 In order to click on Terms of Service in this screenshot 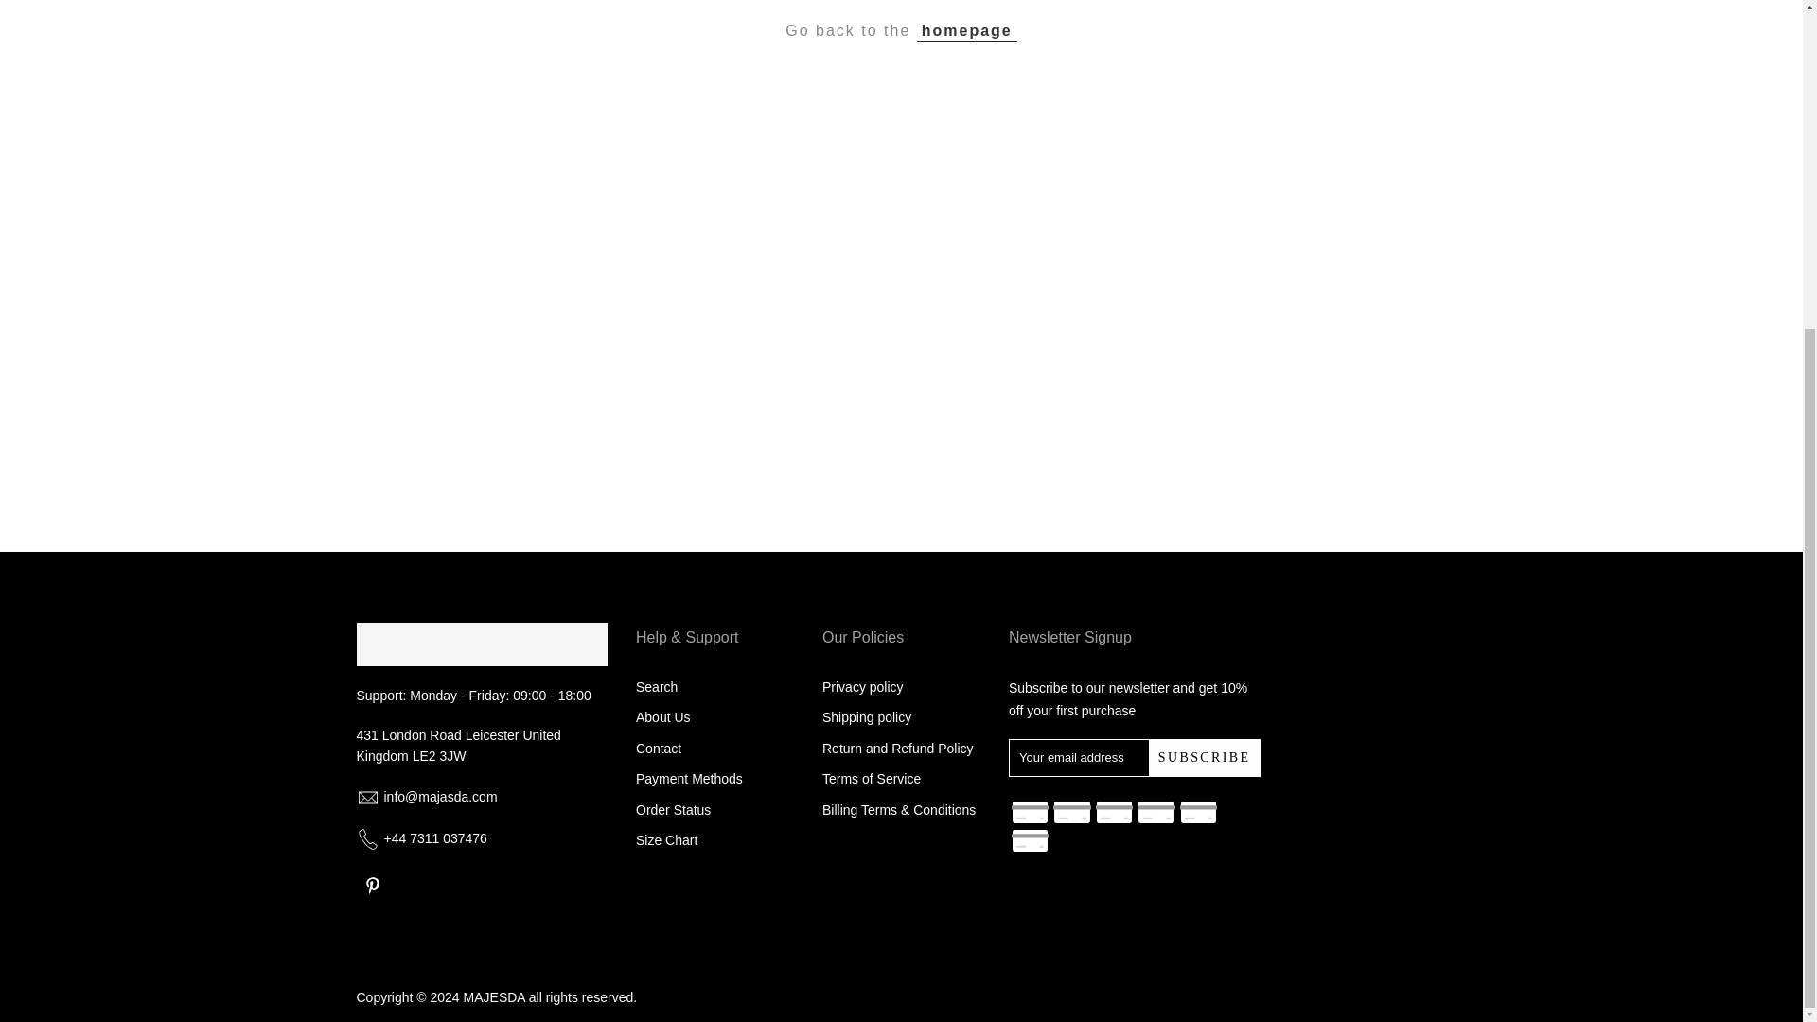, I will do `click(872, 778)`.